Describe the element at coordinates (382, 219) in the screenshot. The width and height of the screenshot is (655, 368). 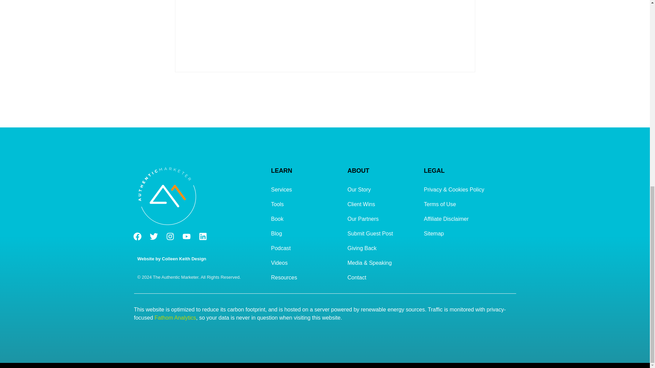
I see `Our Partners` at that location.